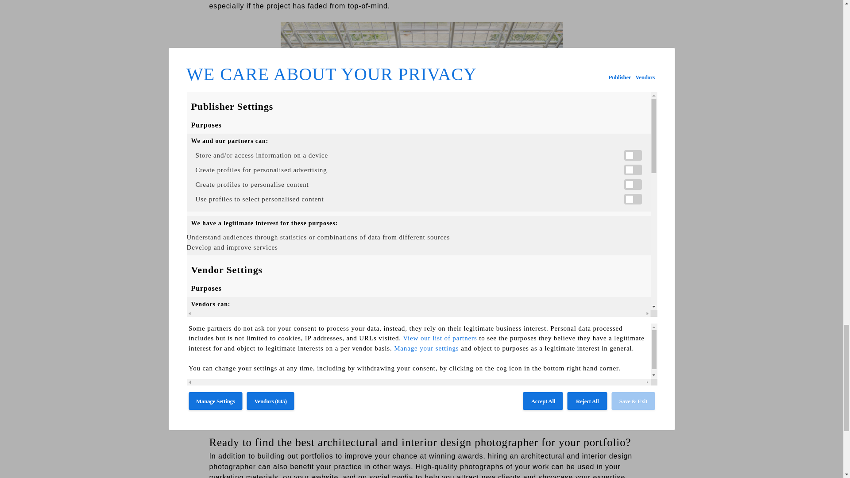 The width and height of the screenshot is (850, 478). Describe the element at coordinates (244, 343) in the screenshot. I see `according to the AIA` at that location.